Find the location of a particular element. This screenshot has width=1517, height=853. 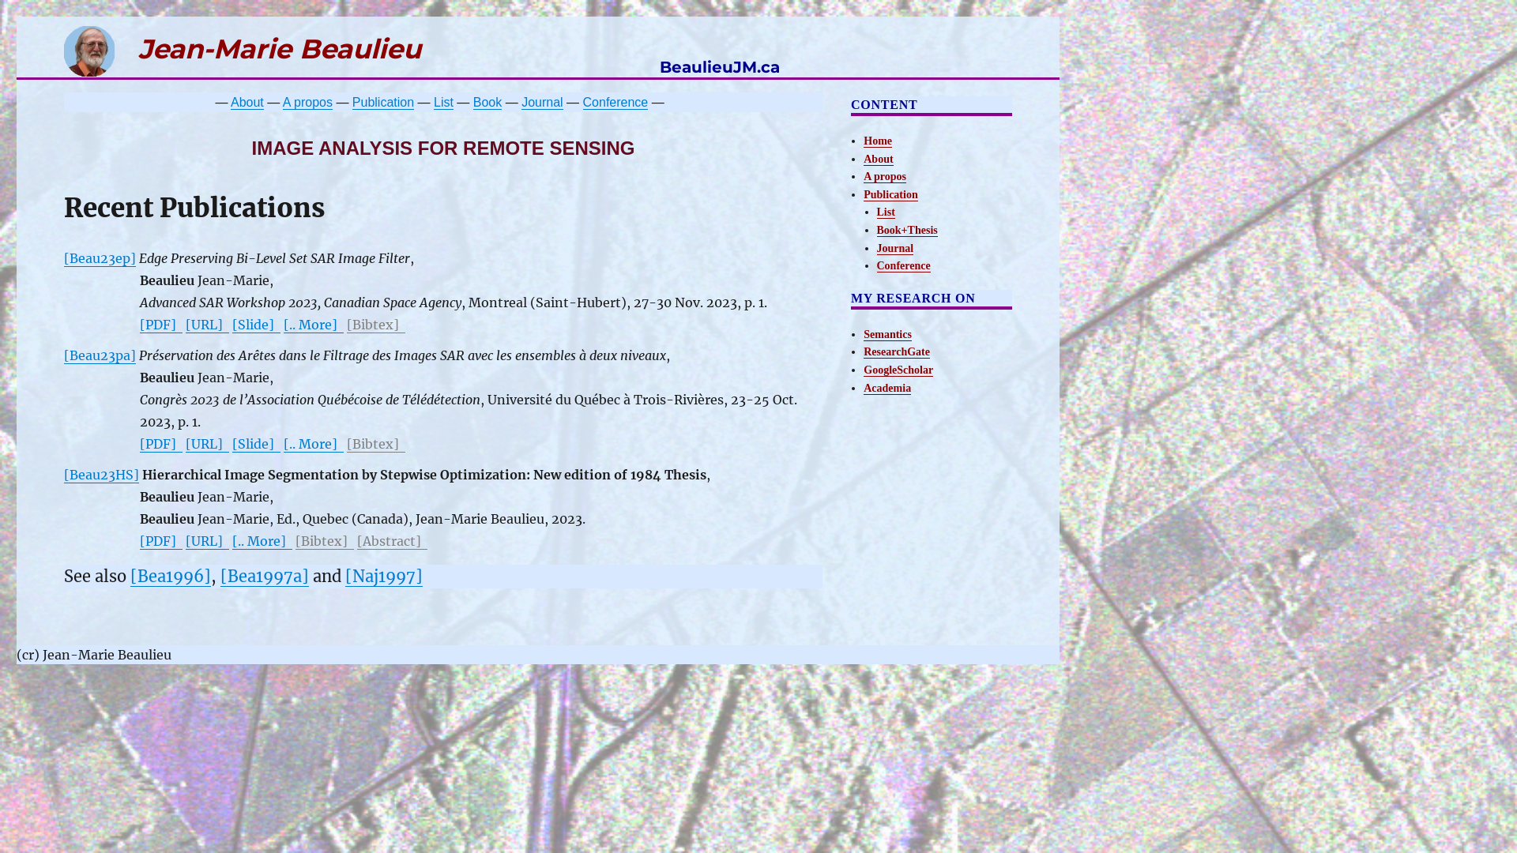

Book+Thesis is located at coordinates (907, 231).